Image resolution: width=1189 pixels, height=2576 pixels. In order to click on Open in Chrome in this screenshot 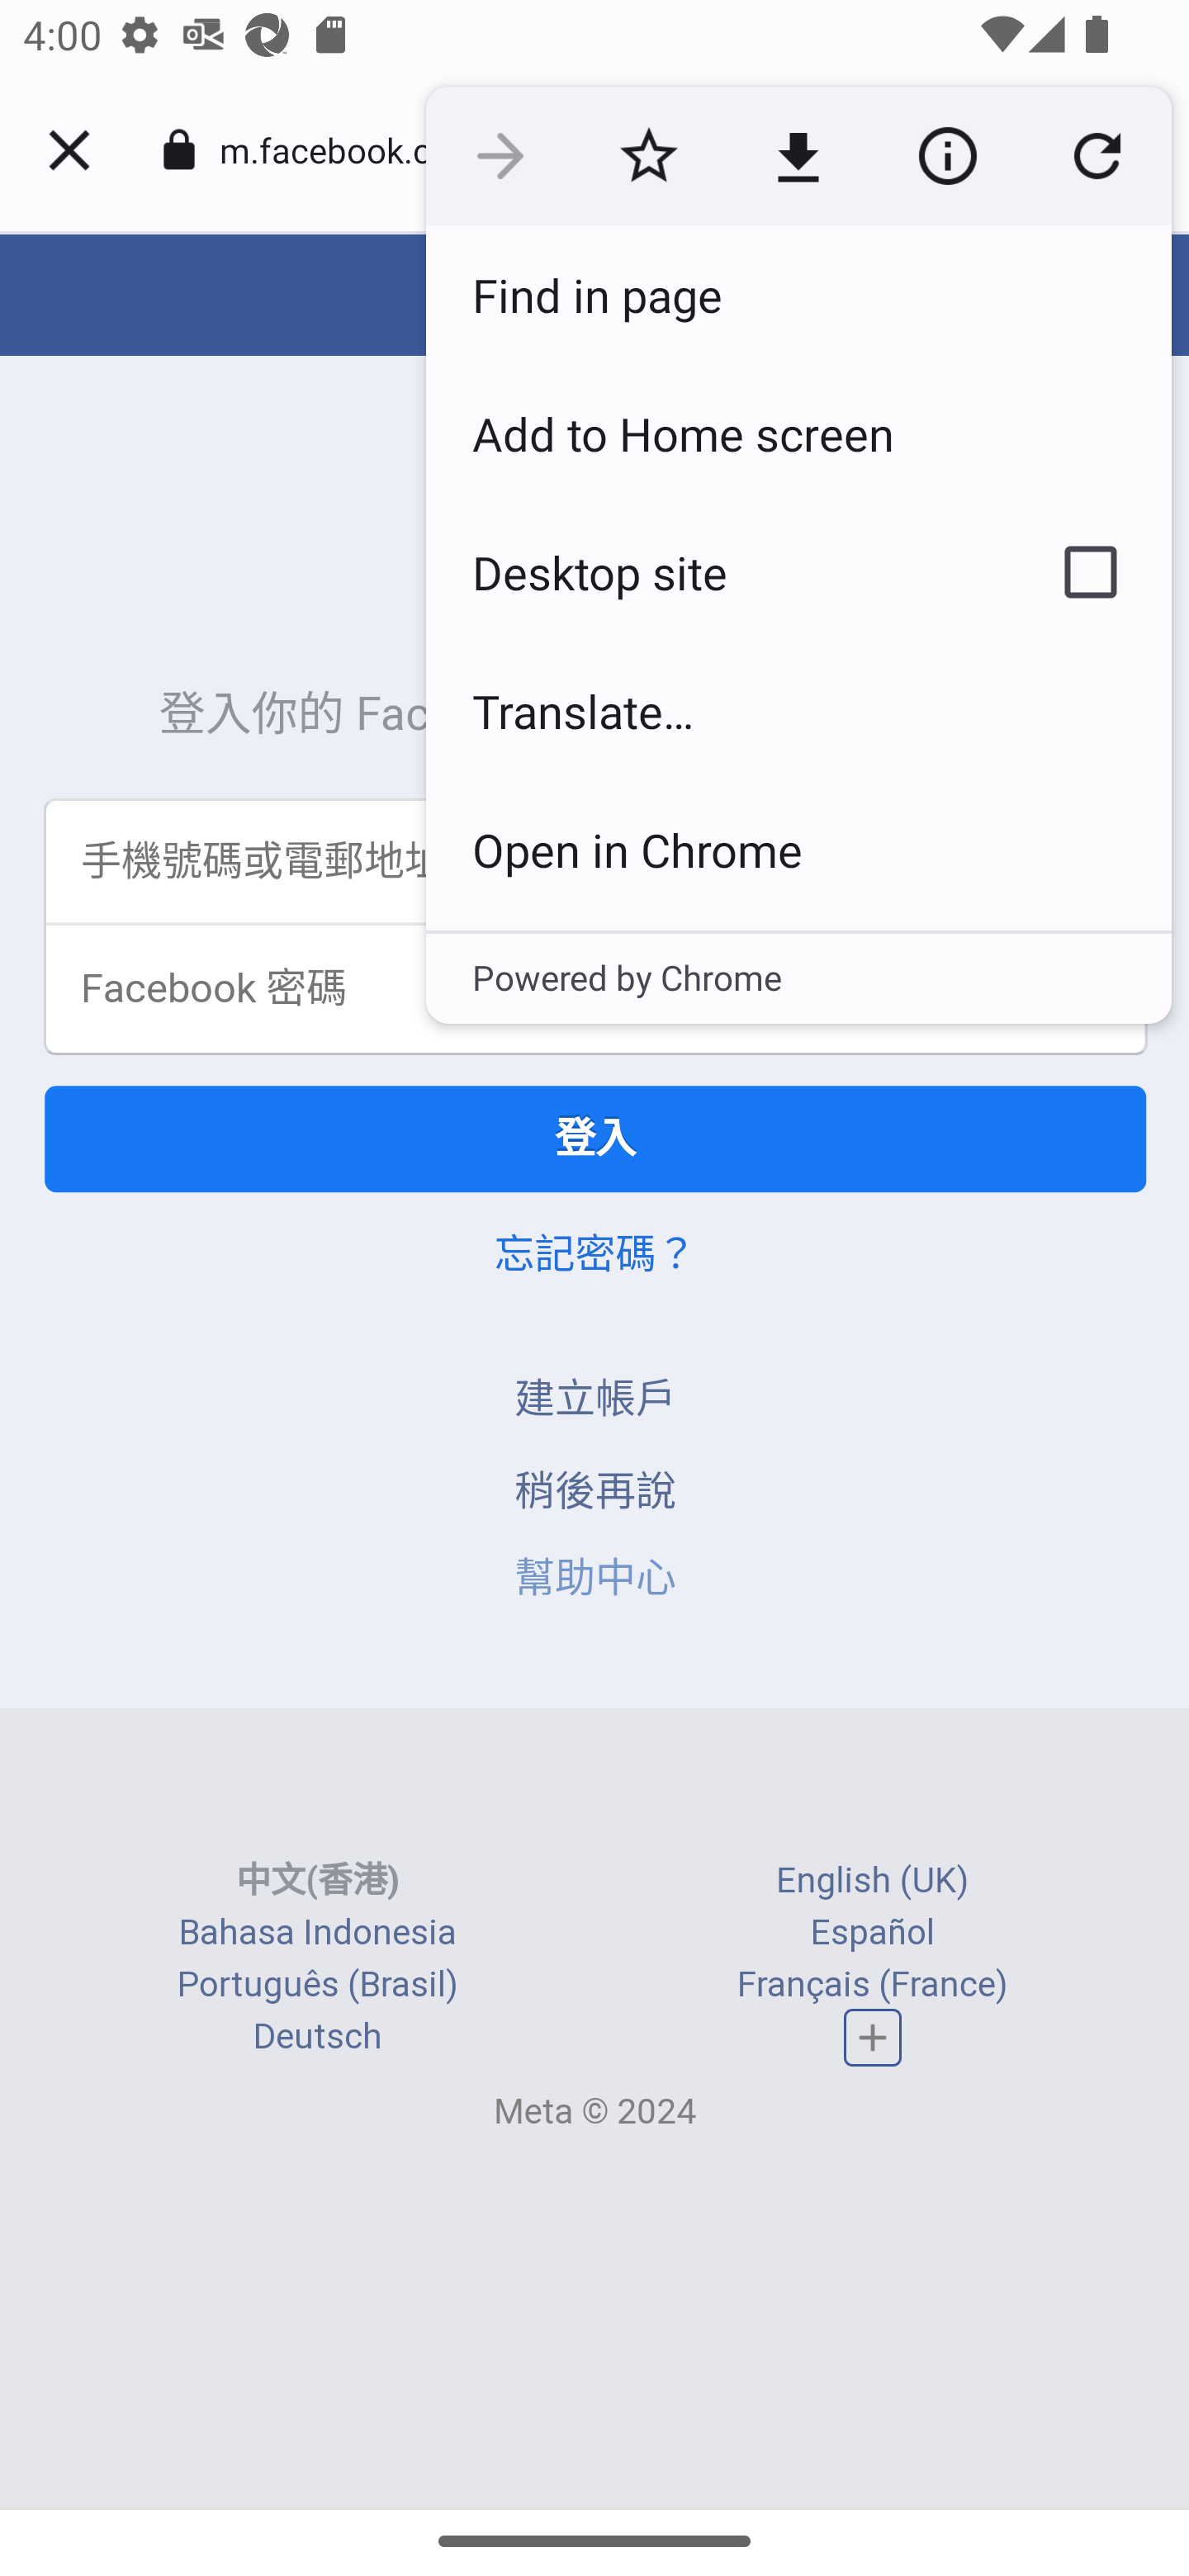, I will do `click(798, 850)`.